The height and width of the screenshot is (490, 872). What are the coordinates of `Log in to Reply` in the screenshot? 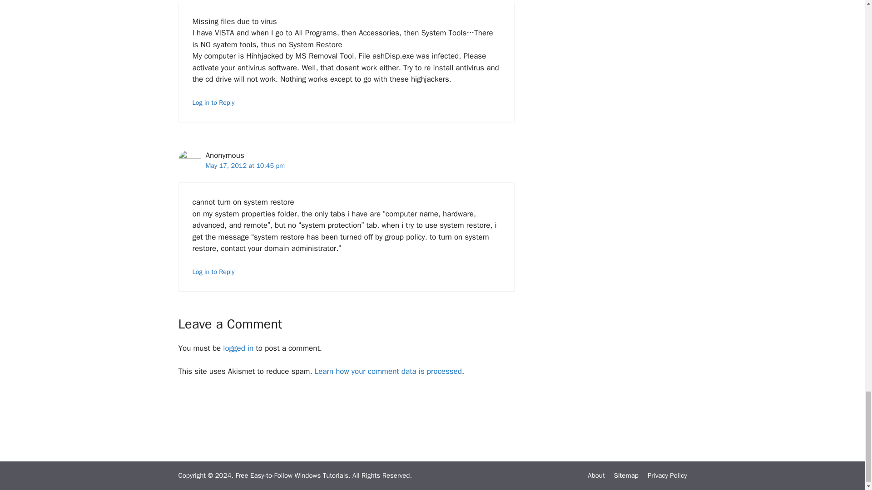 It's located at (213, 271).